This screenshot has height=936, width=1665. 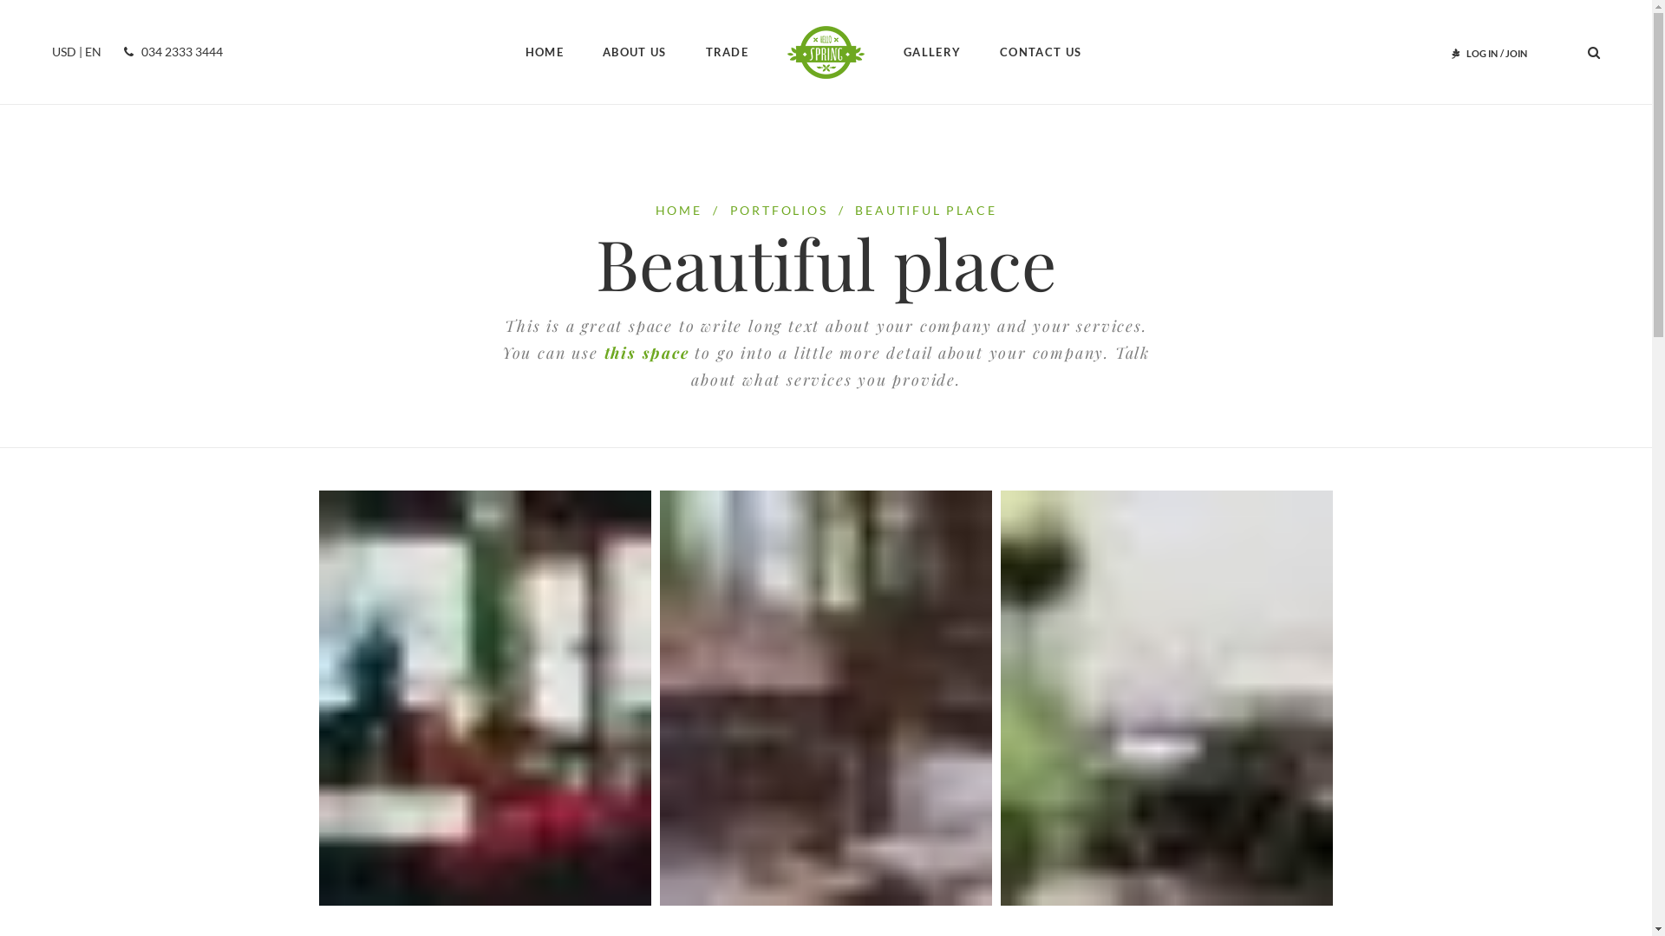 What do you see at coordinates (826, 52) in the screenshot?
I see `Native Plant Wholesalers-wholesale plants for trade partners` at bounding box center [826, 52].